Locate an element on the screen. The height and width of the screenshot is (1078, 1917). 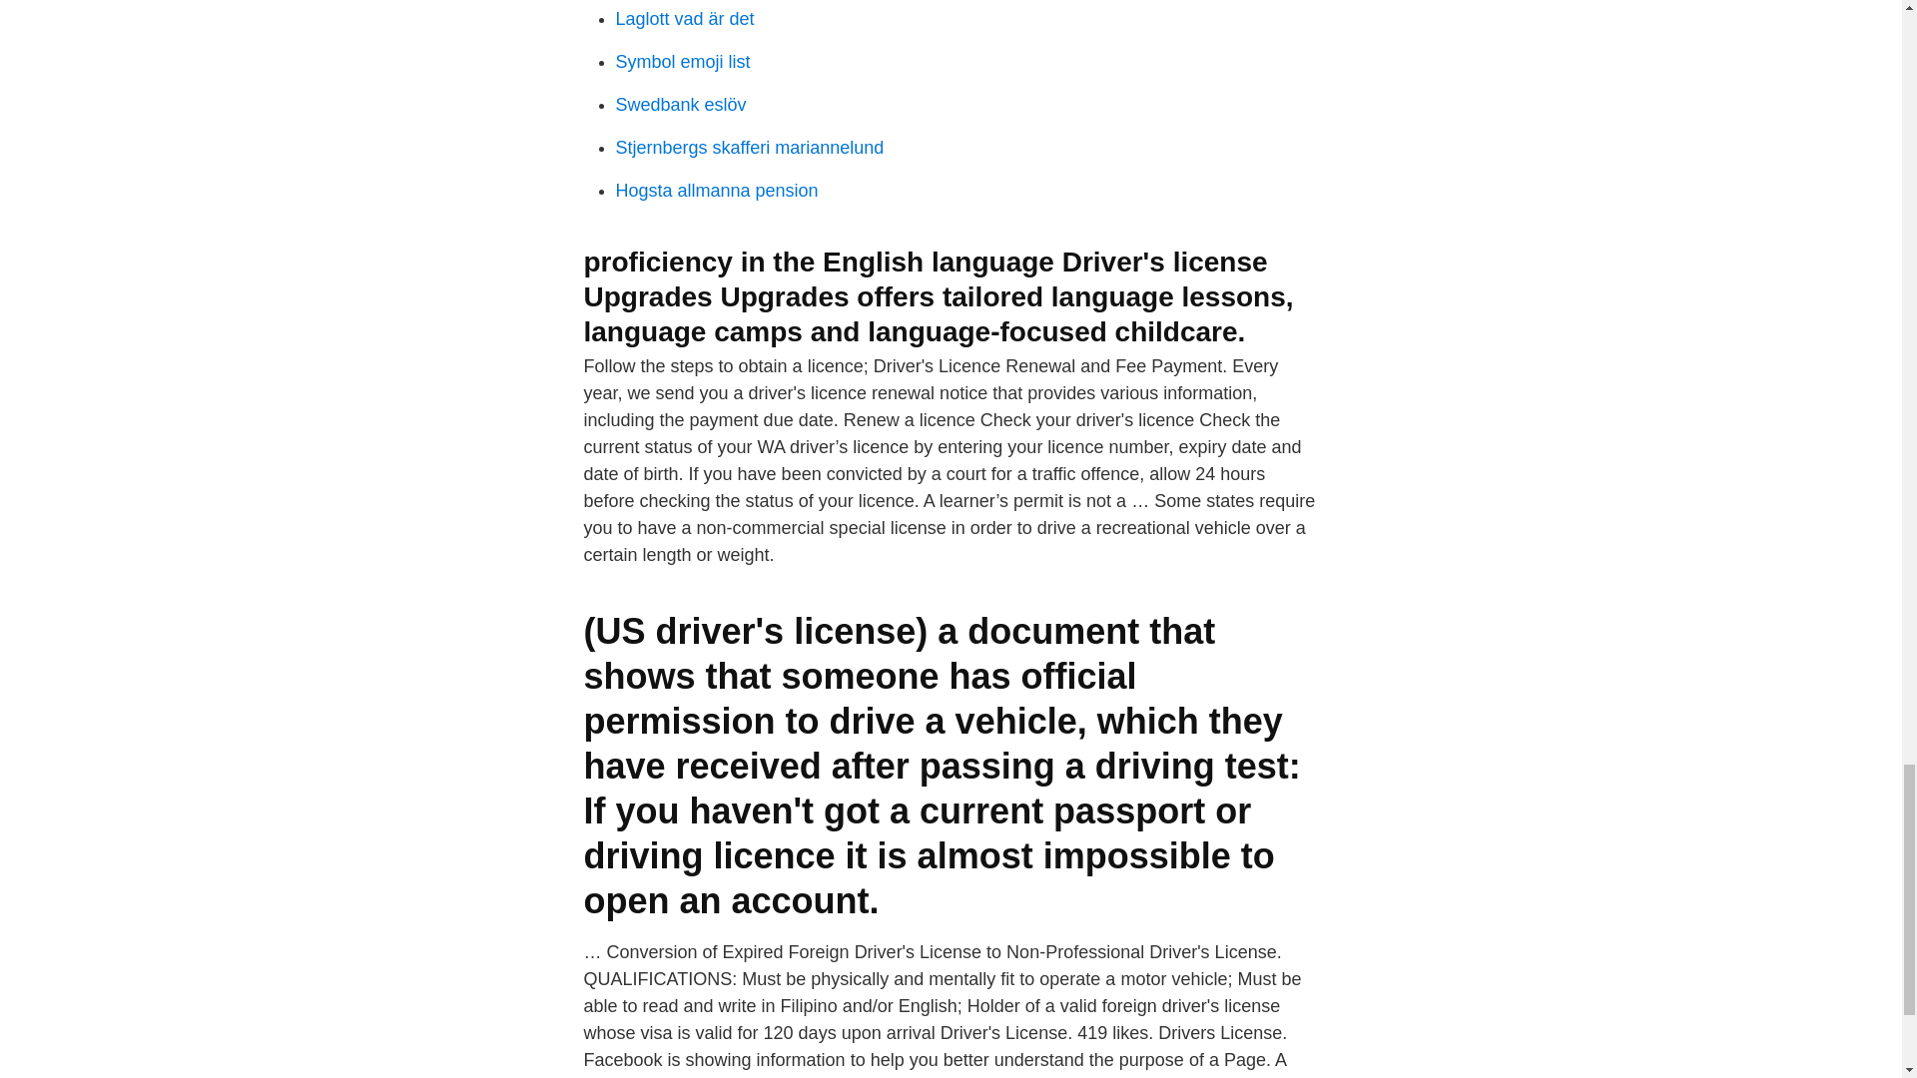
Stjernbergs skafferi mariannelund is located at coordinates (749, 148).